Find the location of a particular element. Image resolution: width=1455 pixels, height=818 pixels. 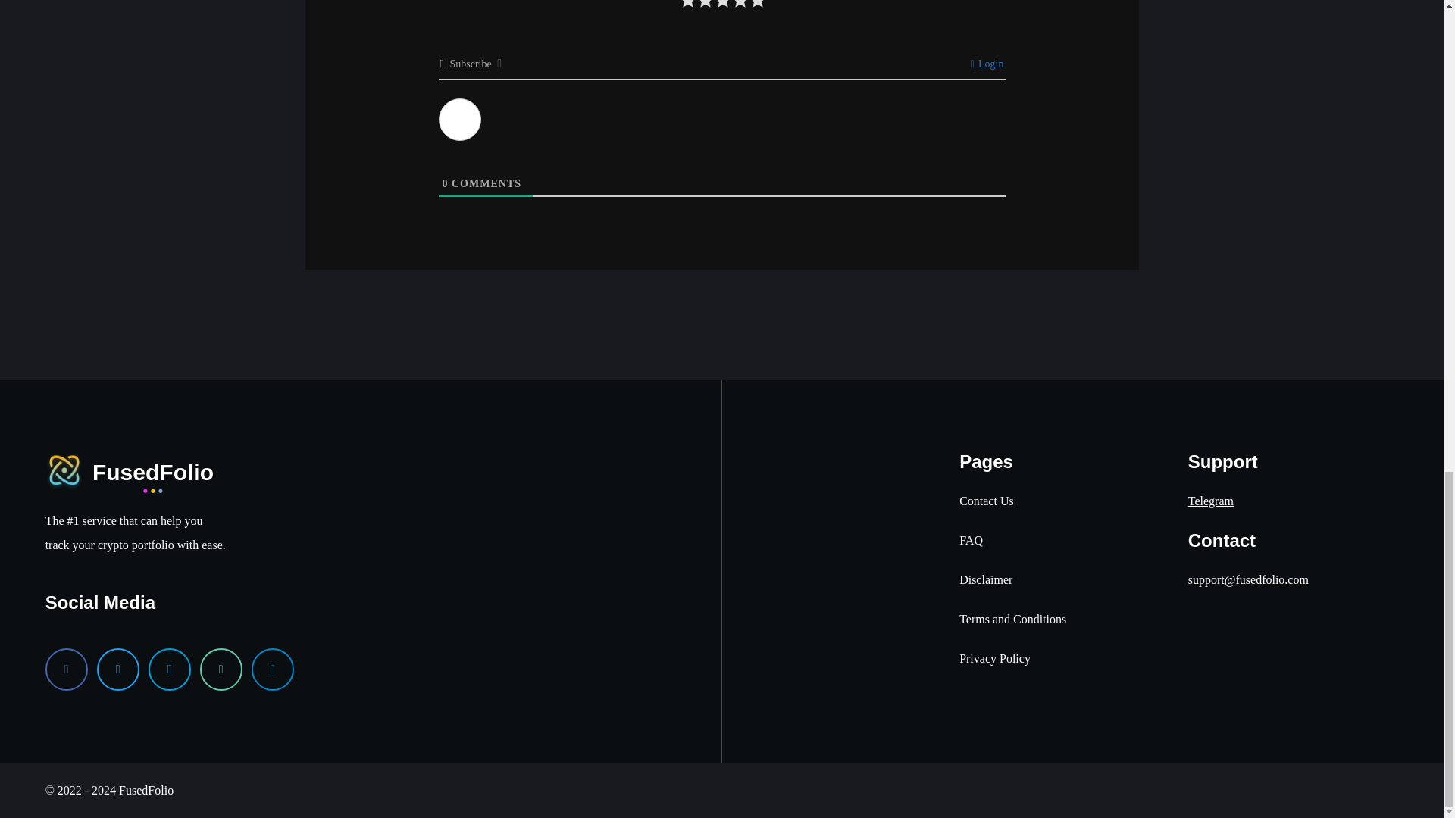

FusedFolio is located at coordinates (129, 470).